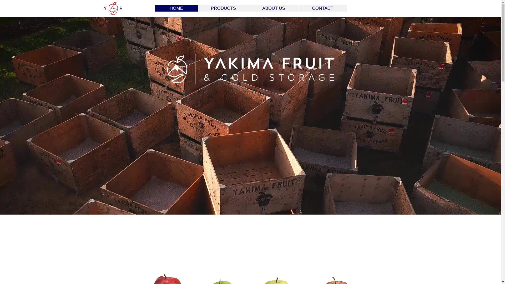 This screenshot has width=505, height=284. What do you see at coordinates (322, 8) in the screenshot?
I see `CONTACT` at bounding box center [322, 8].